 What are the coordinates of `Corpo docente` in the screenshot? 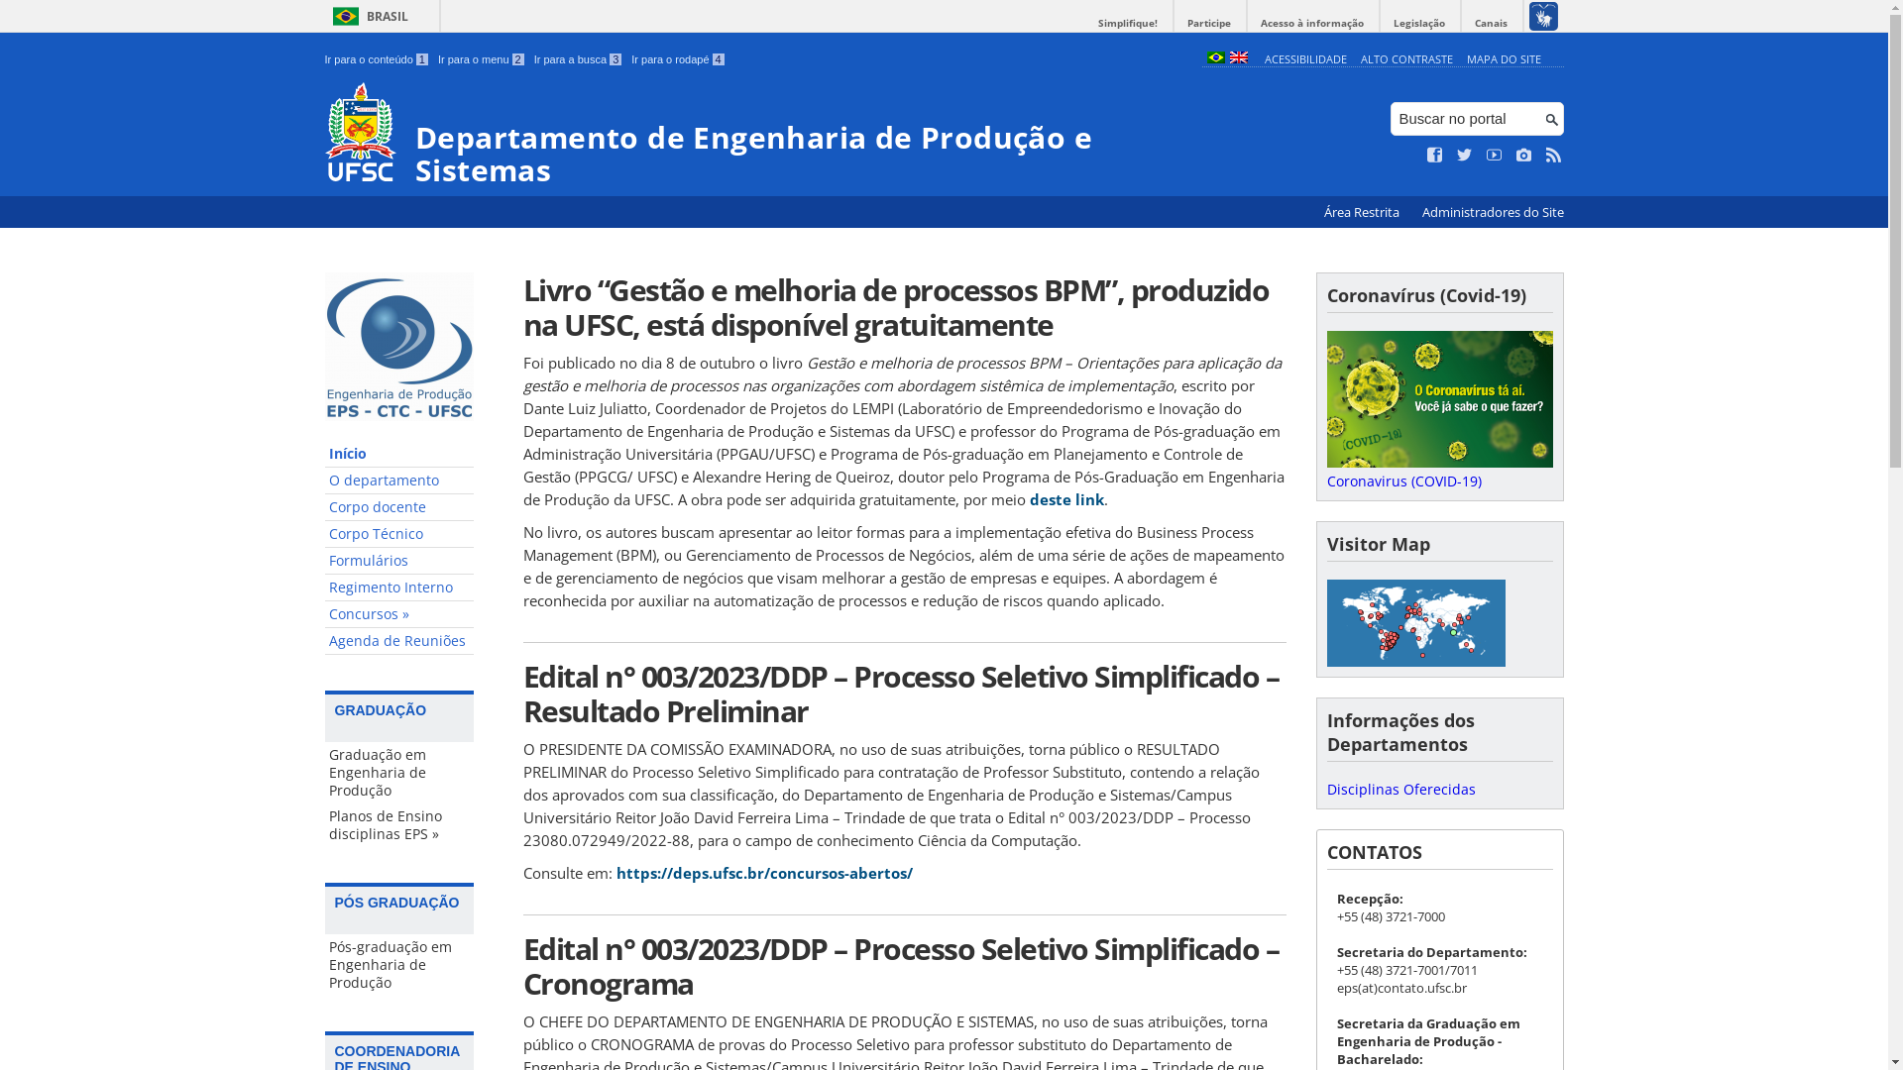 It's located at (399, 507).